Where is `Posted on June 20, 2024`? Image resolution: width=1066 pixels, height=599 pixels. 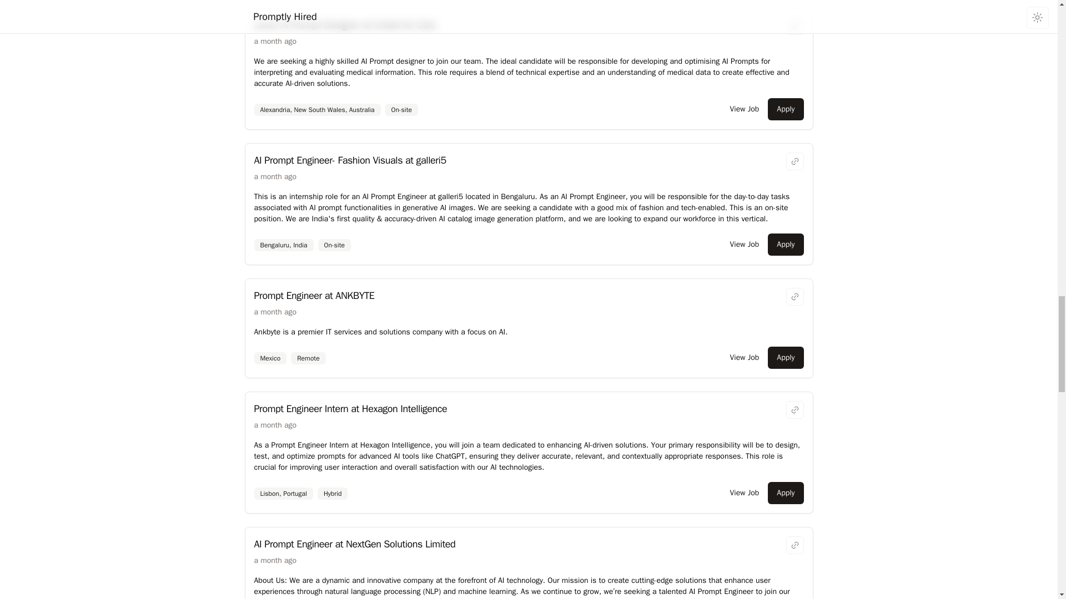 Posted on June 20, 2024 is located at coordinates (275, 425).